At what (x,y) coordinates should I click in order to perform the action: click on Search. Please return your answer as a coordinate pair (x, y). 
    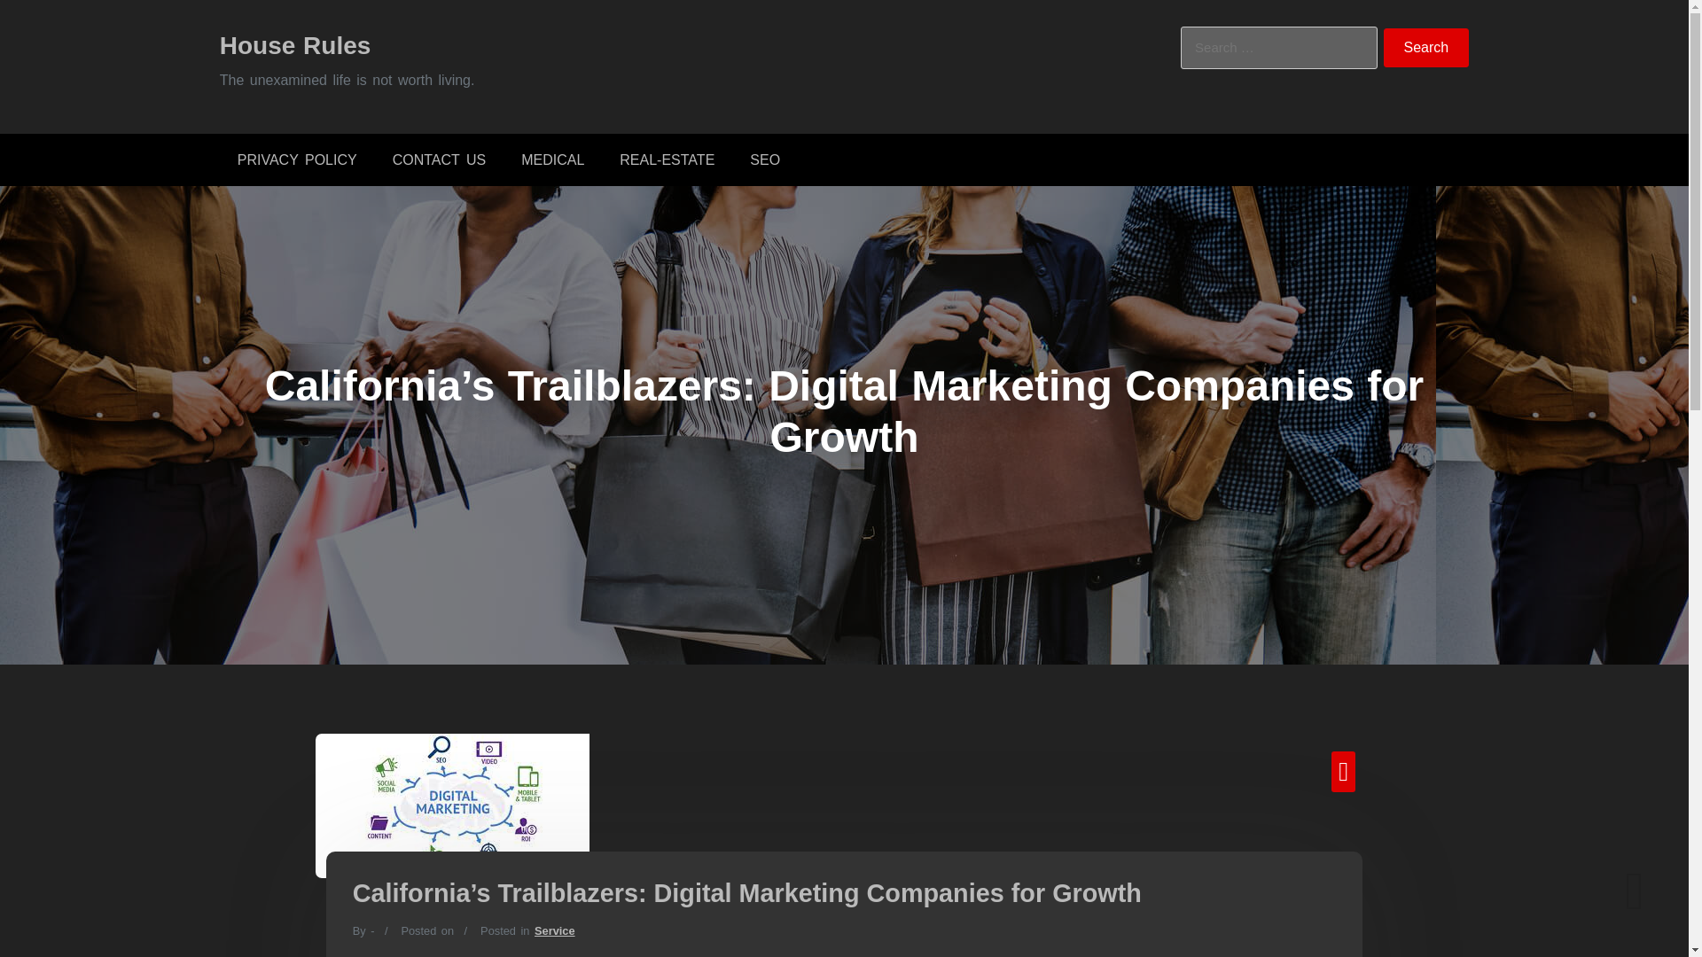
    Looking at the image, I should click on (1426, 48).